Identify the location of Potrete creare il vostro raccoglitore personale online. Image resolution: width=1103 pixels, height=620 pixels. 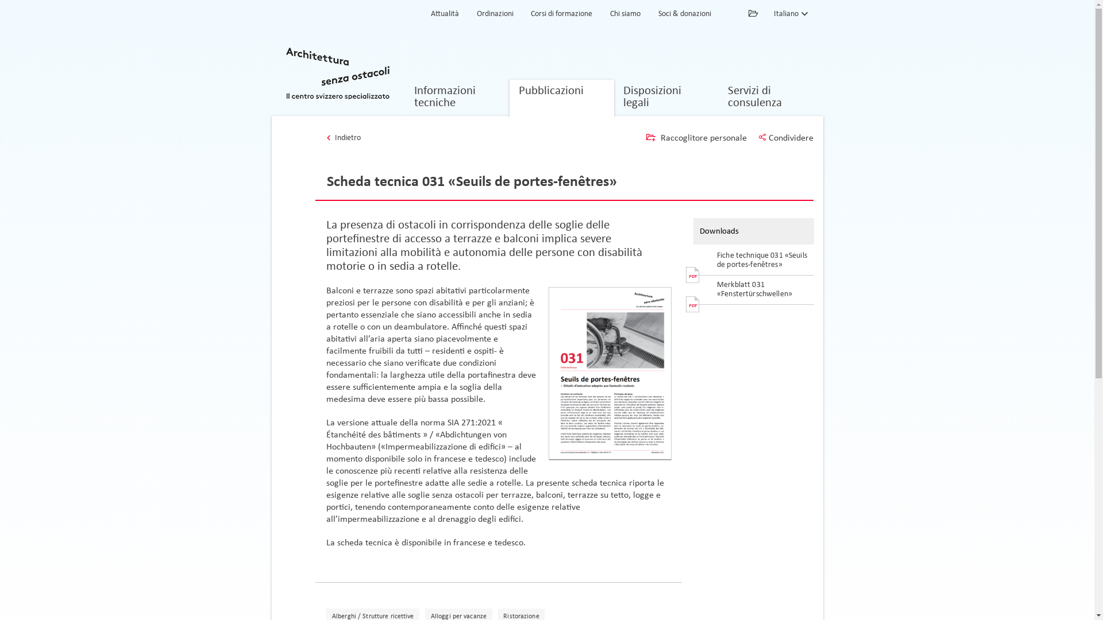
(754, 14).